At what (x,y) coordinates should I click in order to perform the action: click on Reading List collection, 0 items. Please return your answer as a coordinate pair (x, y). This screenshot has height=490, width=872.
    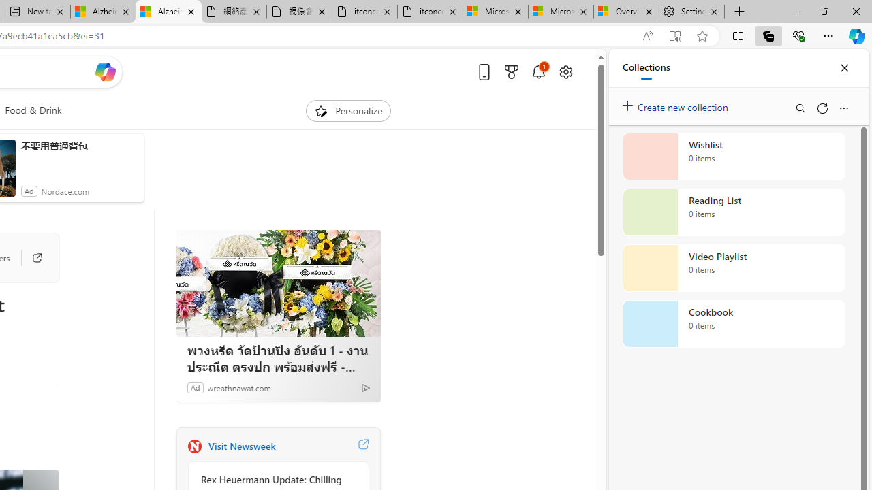
    Looking at the image, I should click on (733, 212).